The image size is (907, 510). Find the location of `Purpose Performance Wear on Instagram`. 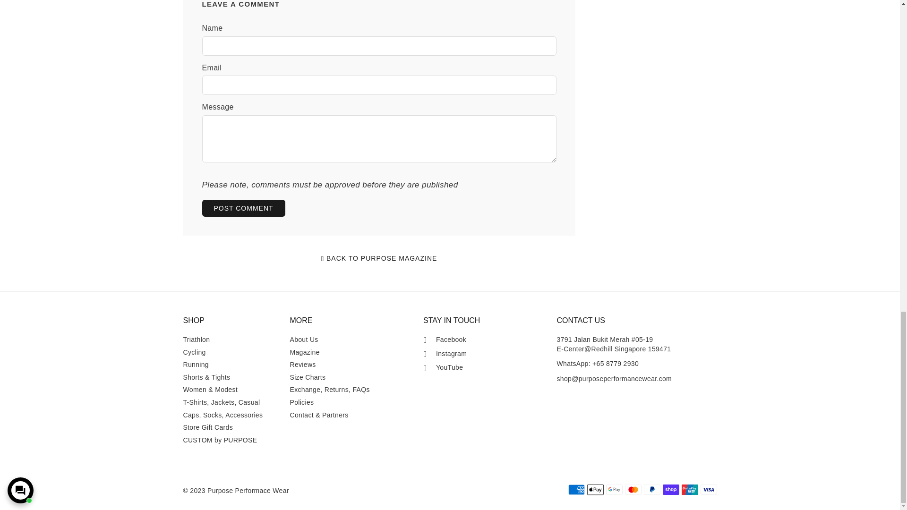

Purpose Performance Wear on Instagram is located at coordinates (445, 354).